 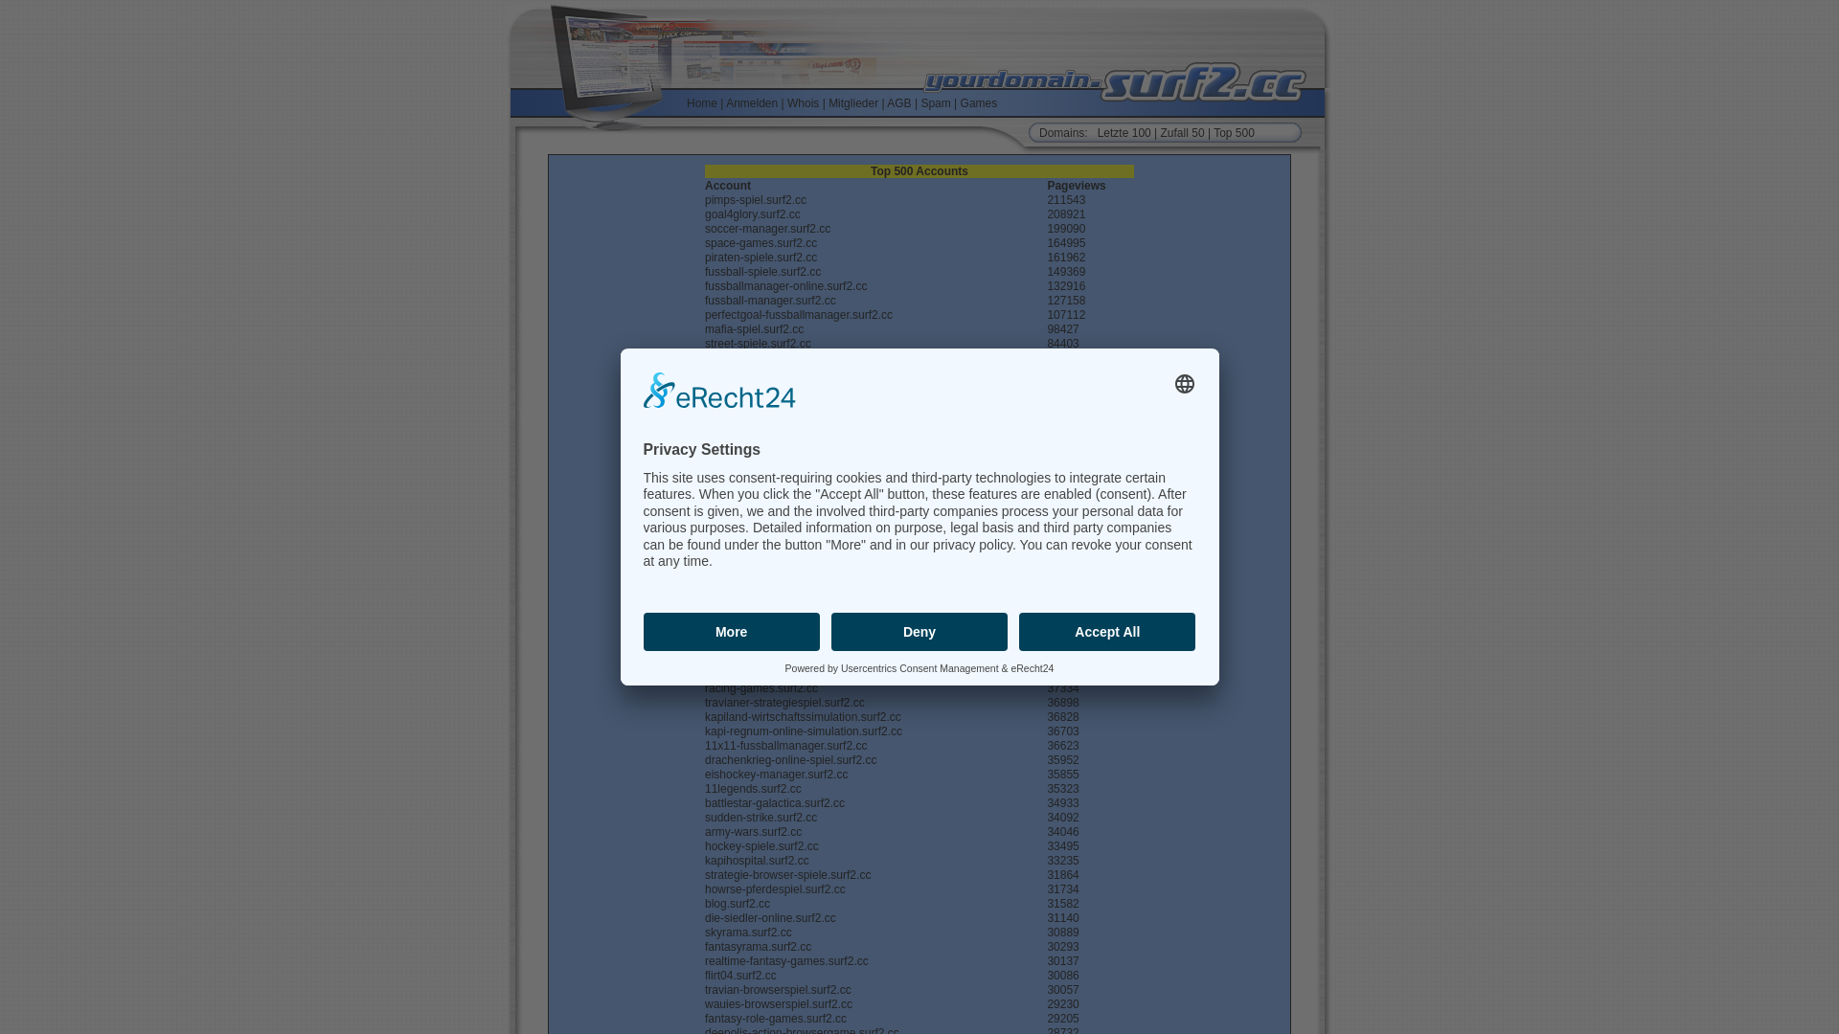 I want to click on kapiland-wirtschaftssimulation.surf2.cc, so click(x=803, y=717).